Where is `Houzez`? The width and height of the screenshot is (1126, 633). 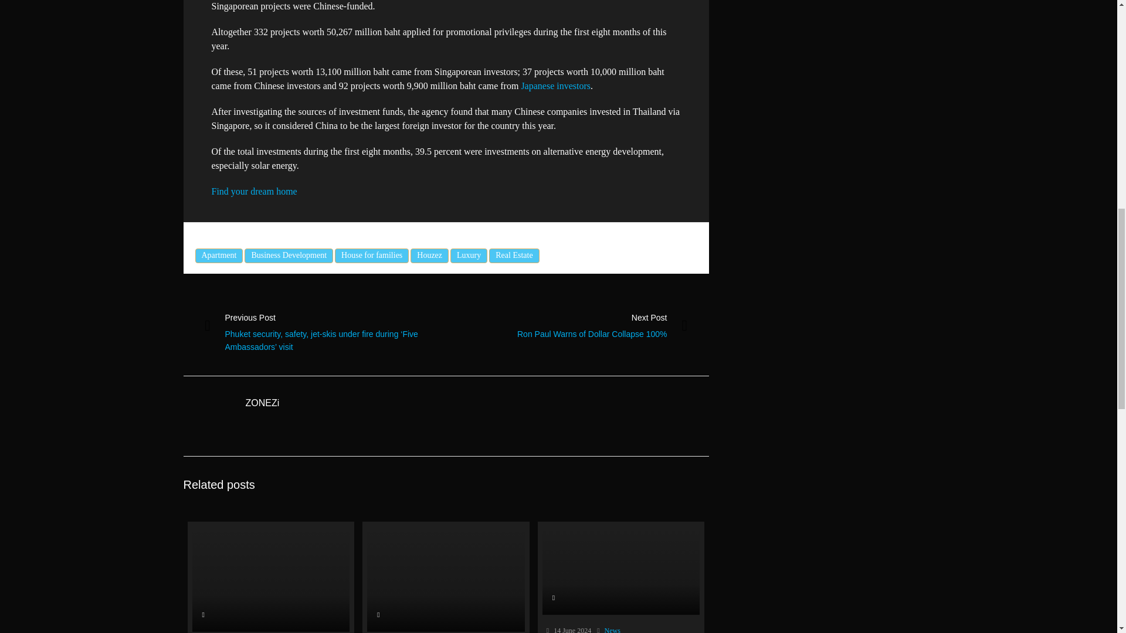 Houzez is located at coordinates (429, 256).